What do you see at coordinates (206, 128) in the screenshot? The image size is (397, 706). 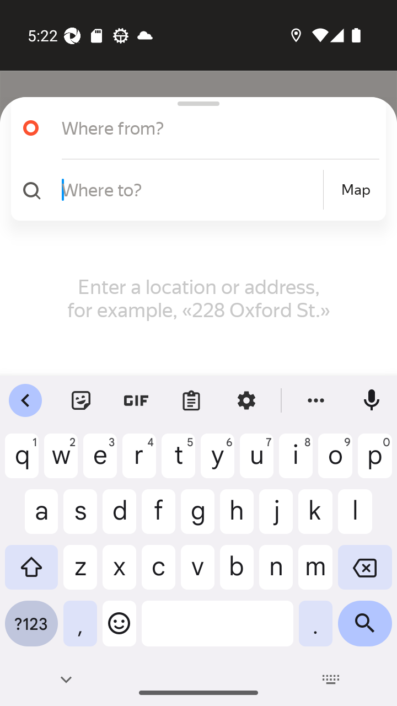 I see `Where from?` at bounding box center [206, 128].